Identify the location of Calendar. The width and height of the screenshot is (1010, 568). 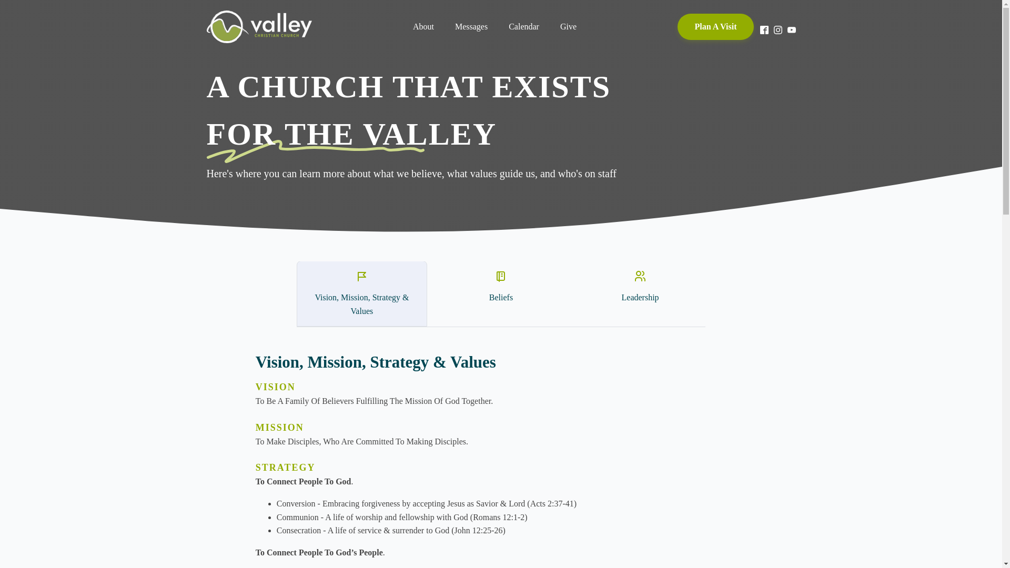
(523, 27).